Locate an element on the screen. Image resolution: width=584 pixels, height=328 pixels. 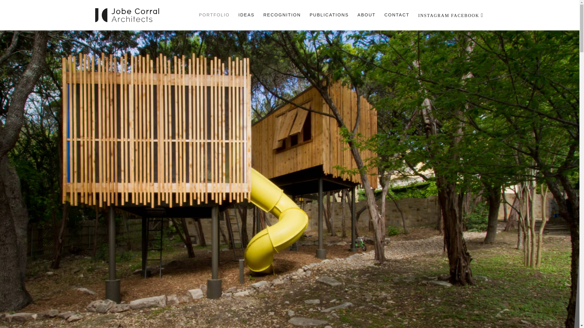
RECOGNITION is located at coordinates (282, 15).